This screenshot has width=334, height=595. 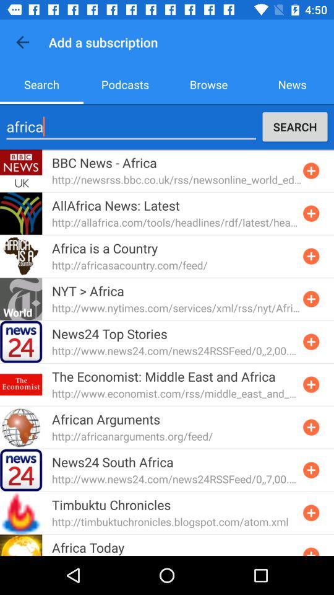 What do you see at coordinates (88, 547) in the screenshot?
I see `tap the africa today item` at bounding box center [88, 547].